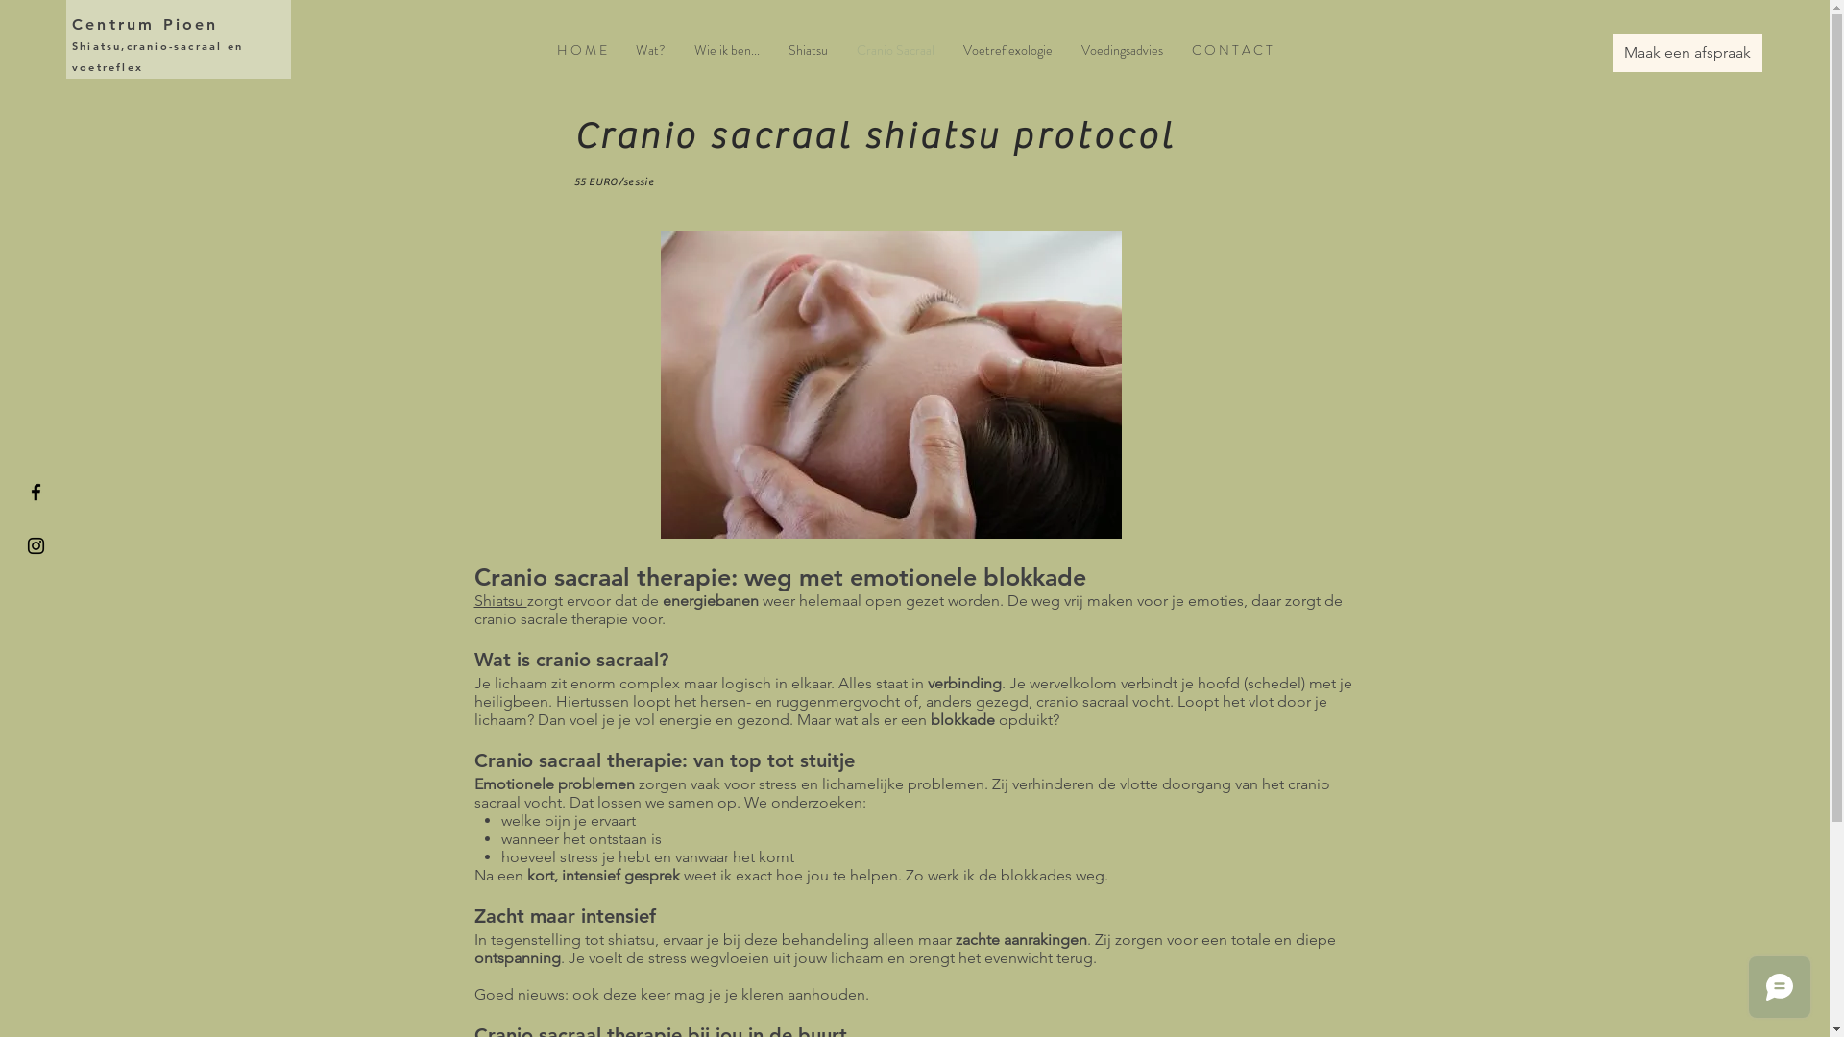 Image resolution: width=1844 pixels, height=1037 pixels. What do you see at coordinates (809, 50) in the screenshot?
I see `Shiatsu` at bounding box center [809, 50].